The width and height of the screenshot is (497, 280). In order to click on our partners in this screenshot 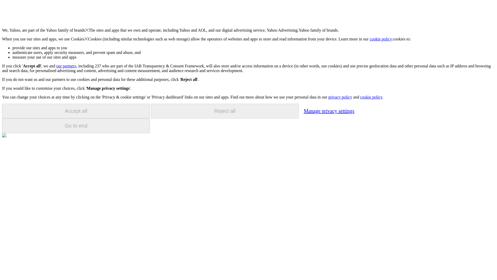, I will do `click(66, 66)`.